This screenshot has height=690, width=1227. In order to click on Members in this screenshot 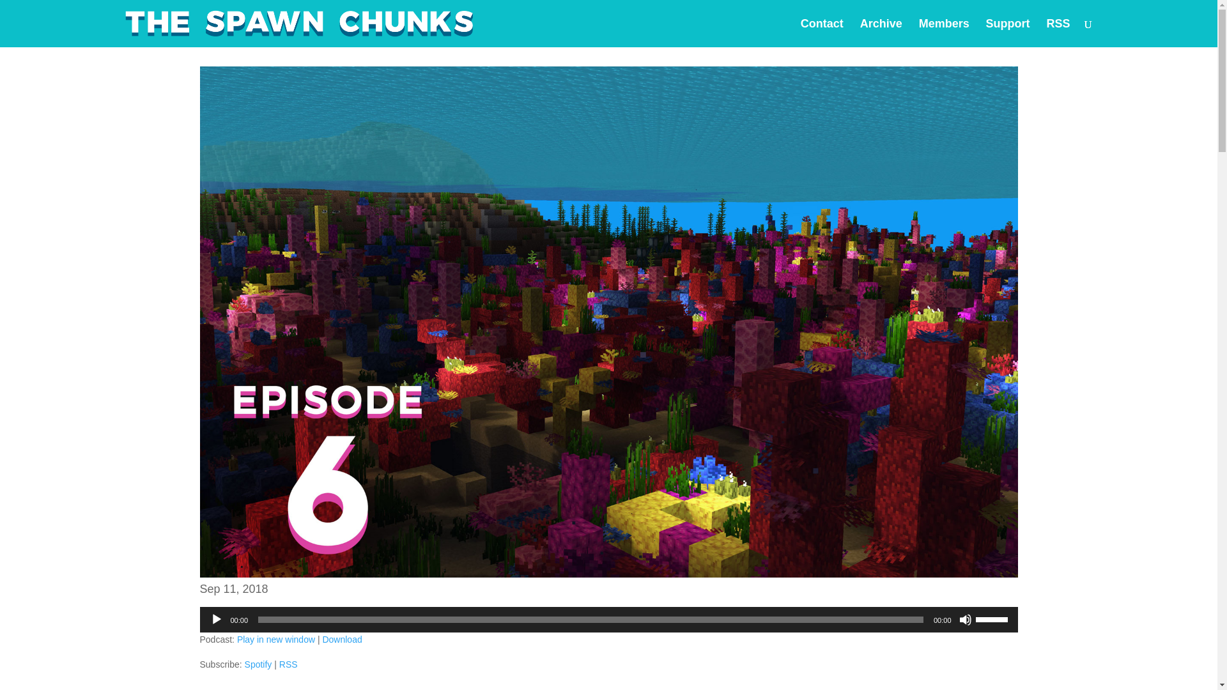, I will do `click(944, 33)`.